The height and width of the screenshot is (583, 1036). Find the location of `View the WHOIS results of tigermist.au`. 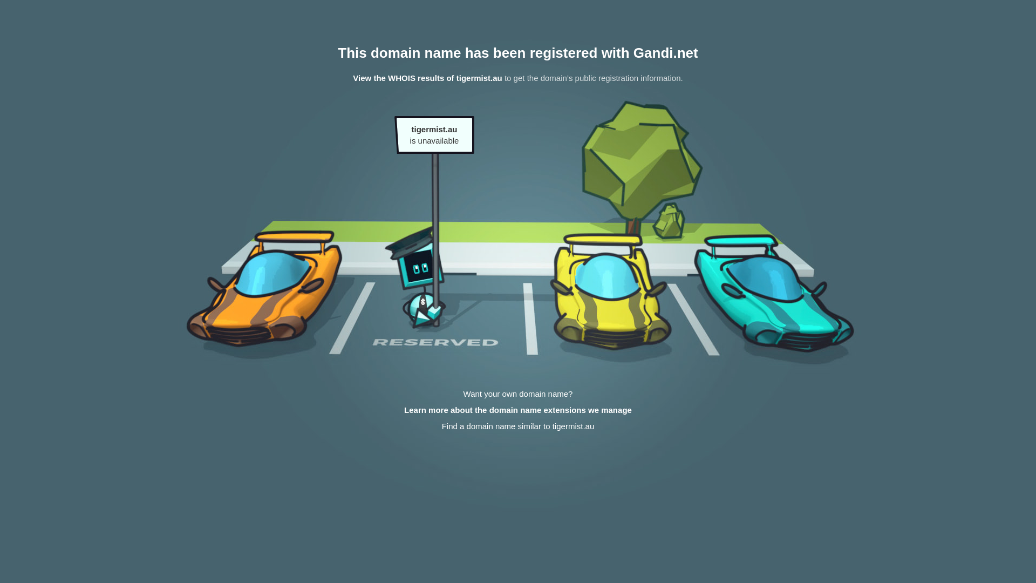

View the WHOIS results of tigermist.au is located at coordinates (427, 78).